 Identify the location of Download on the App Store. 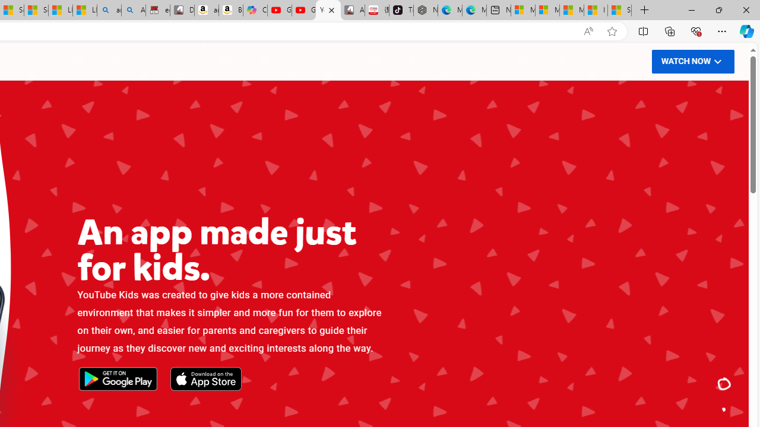
(205, 380).